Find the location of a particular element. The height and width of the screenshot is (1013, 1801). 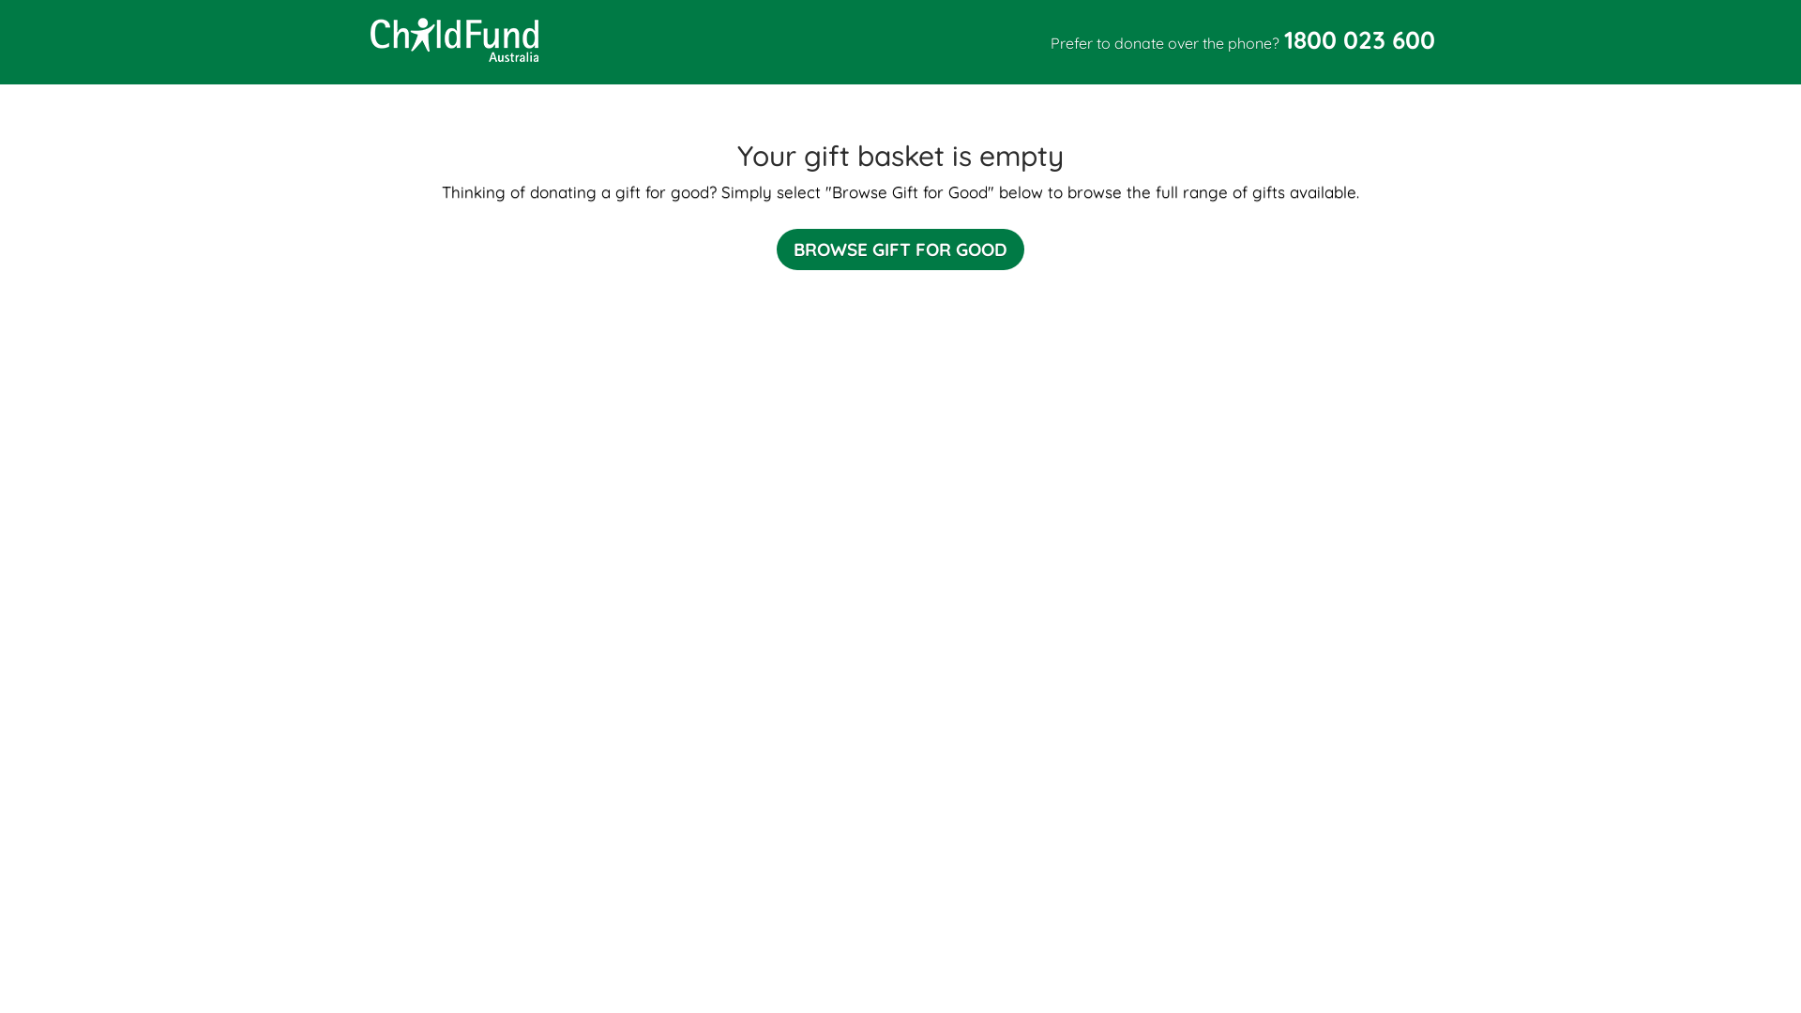

1800 023 600 is located at coordinates (1360, 40).